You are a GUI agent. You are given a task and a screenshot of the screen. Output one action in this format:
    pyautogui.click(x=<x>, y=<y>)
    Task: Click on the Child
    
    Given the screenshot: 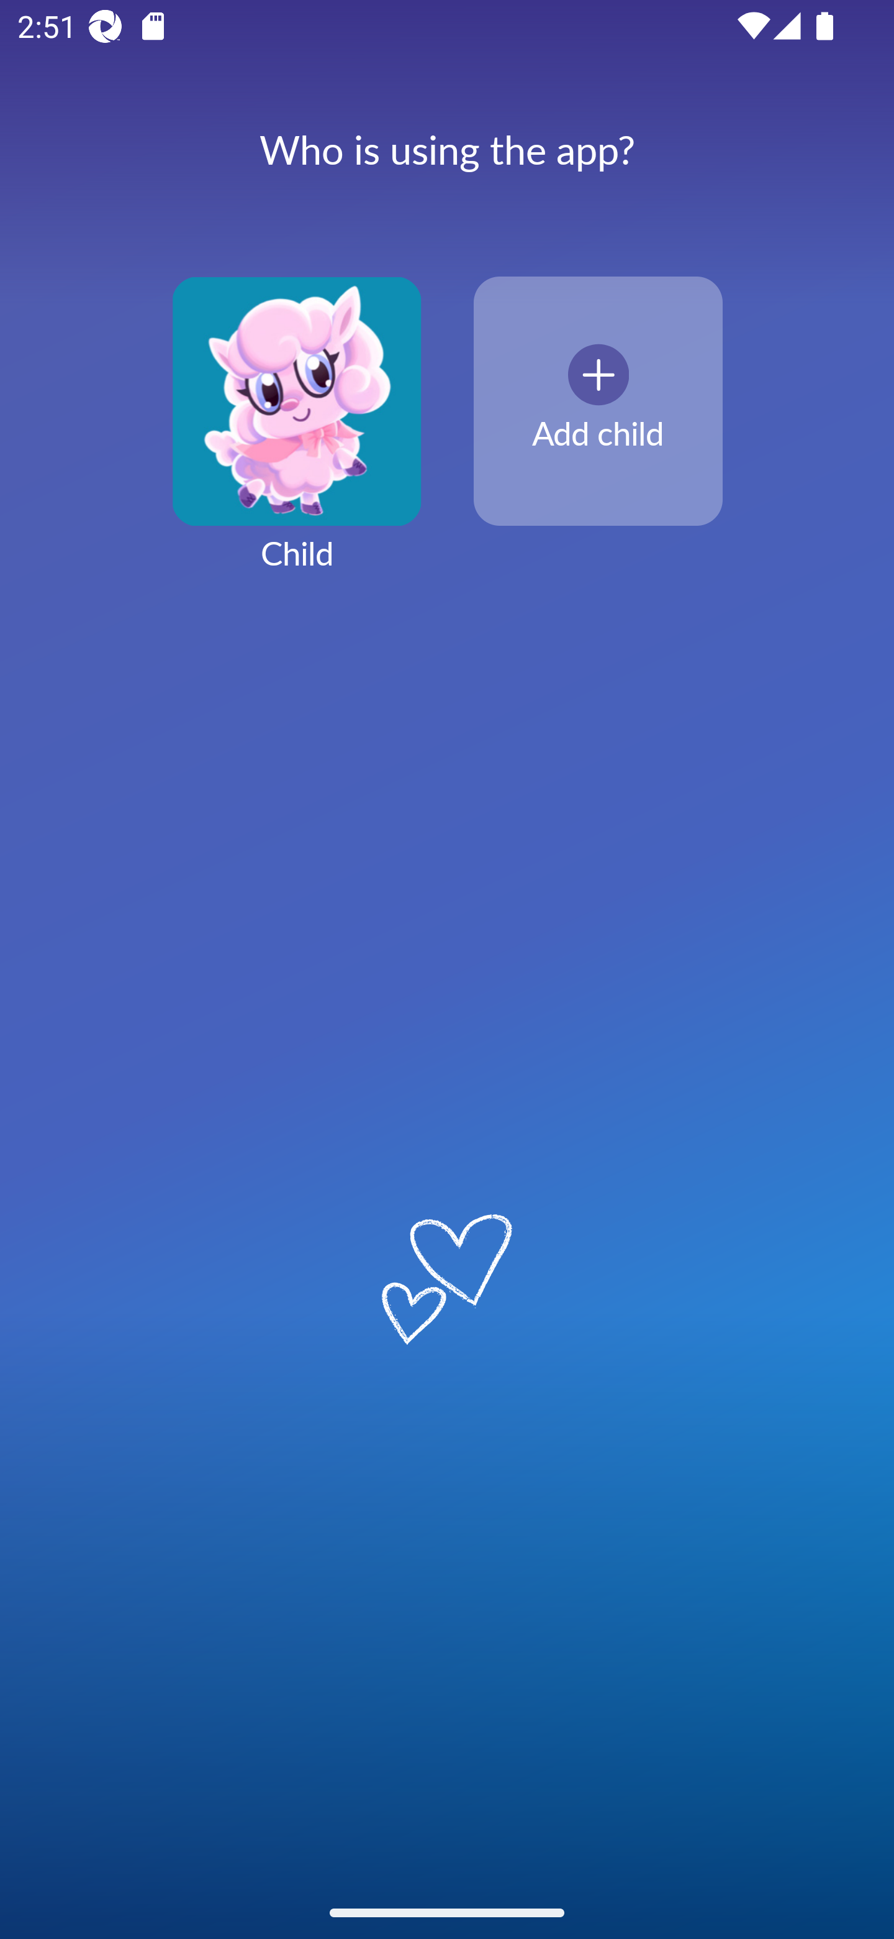 What is the action you would take?
    pyautogui.click(x=297, y=438)
    